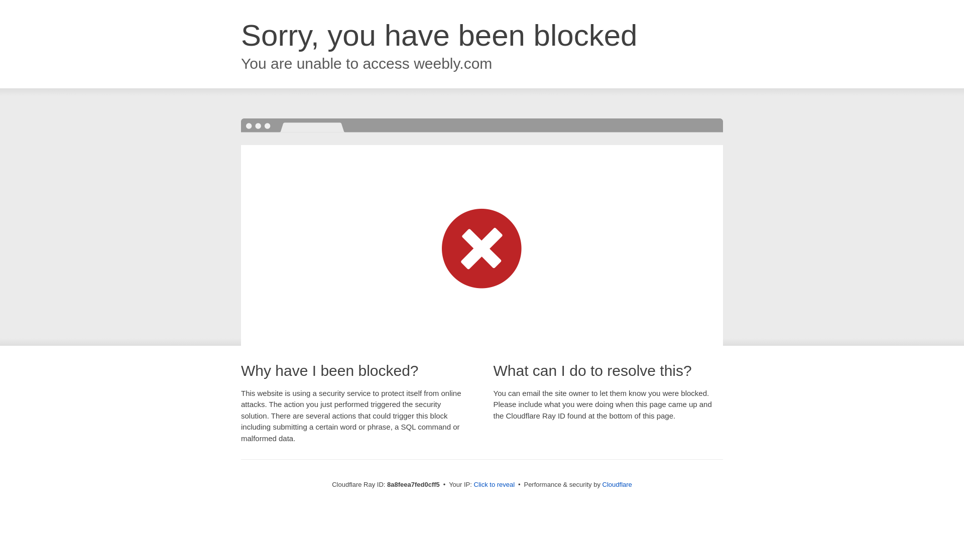  Describe the element at coordinates (494, 485) in the screenshot. I see `Click to reveal` at that location.